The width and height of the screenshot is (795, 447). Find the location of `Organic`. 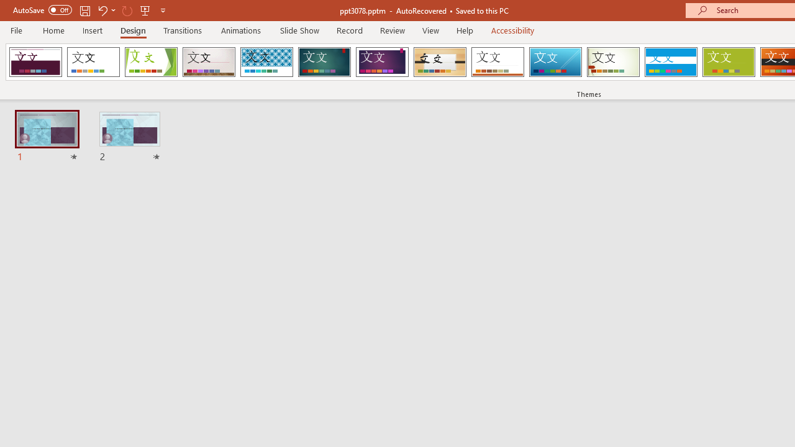

Organic is located at coordinates (440, 62).